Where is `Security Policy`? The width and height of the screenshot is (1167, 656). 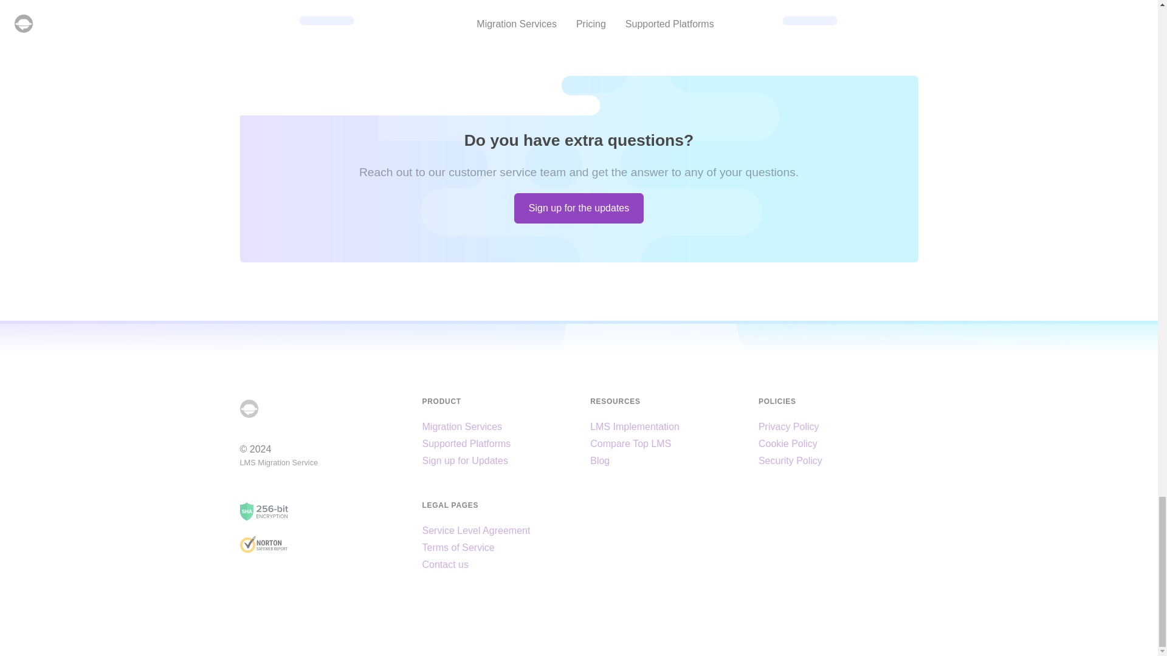
Security Policy is located at coordinates (790, 460).